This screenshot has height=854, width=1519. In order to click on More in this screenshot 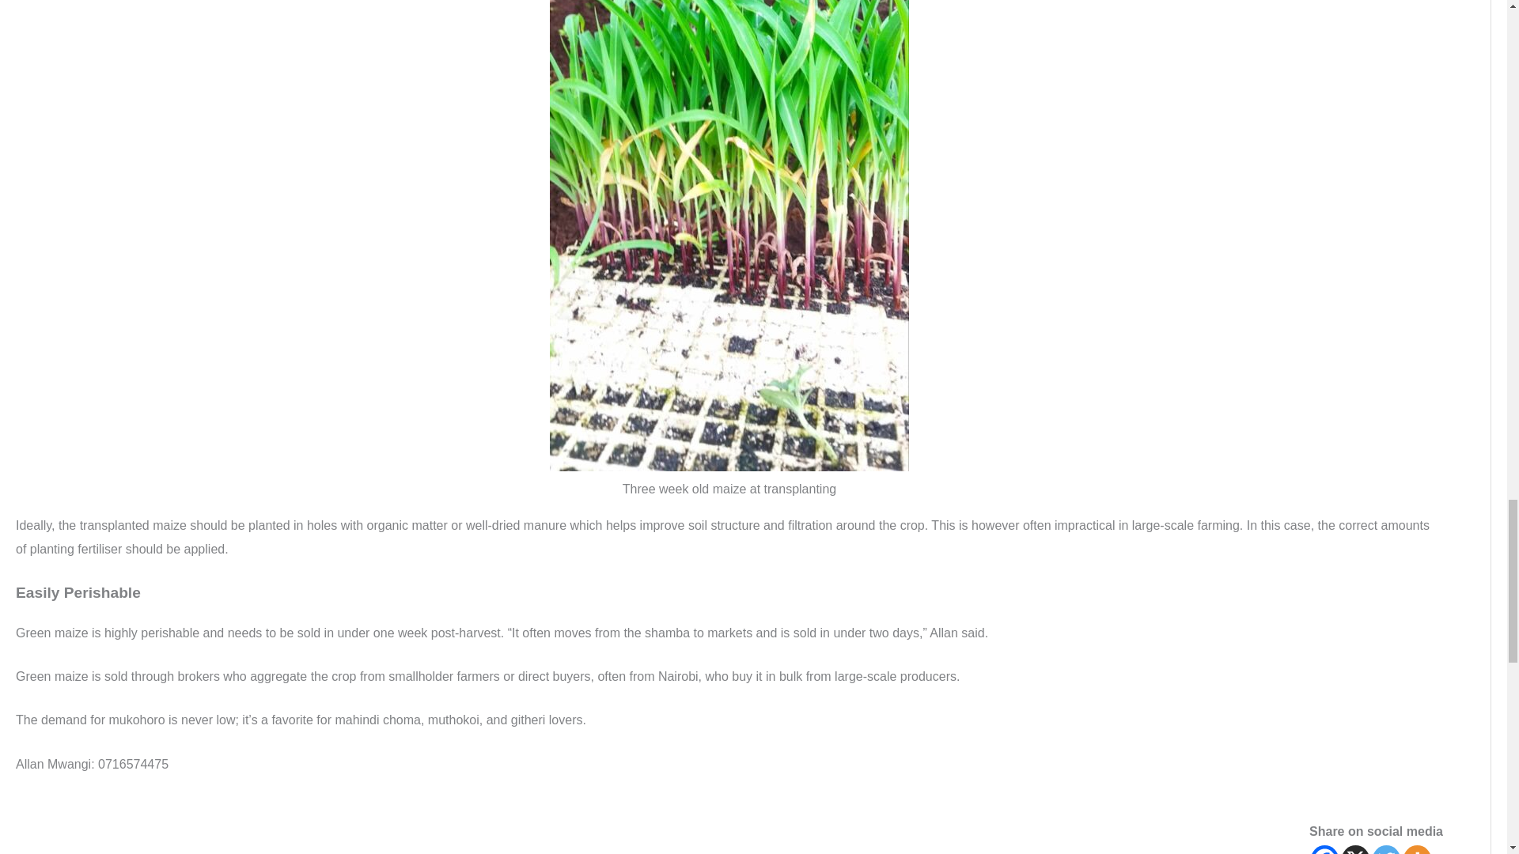, I will do `click(1417, 849)`.